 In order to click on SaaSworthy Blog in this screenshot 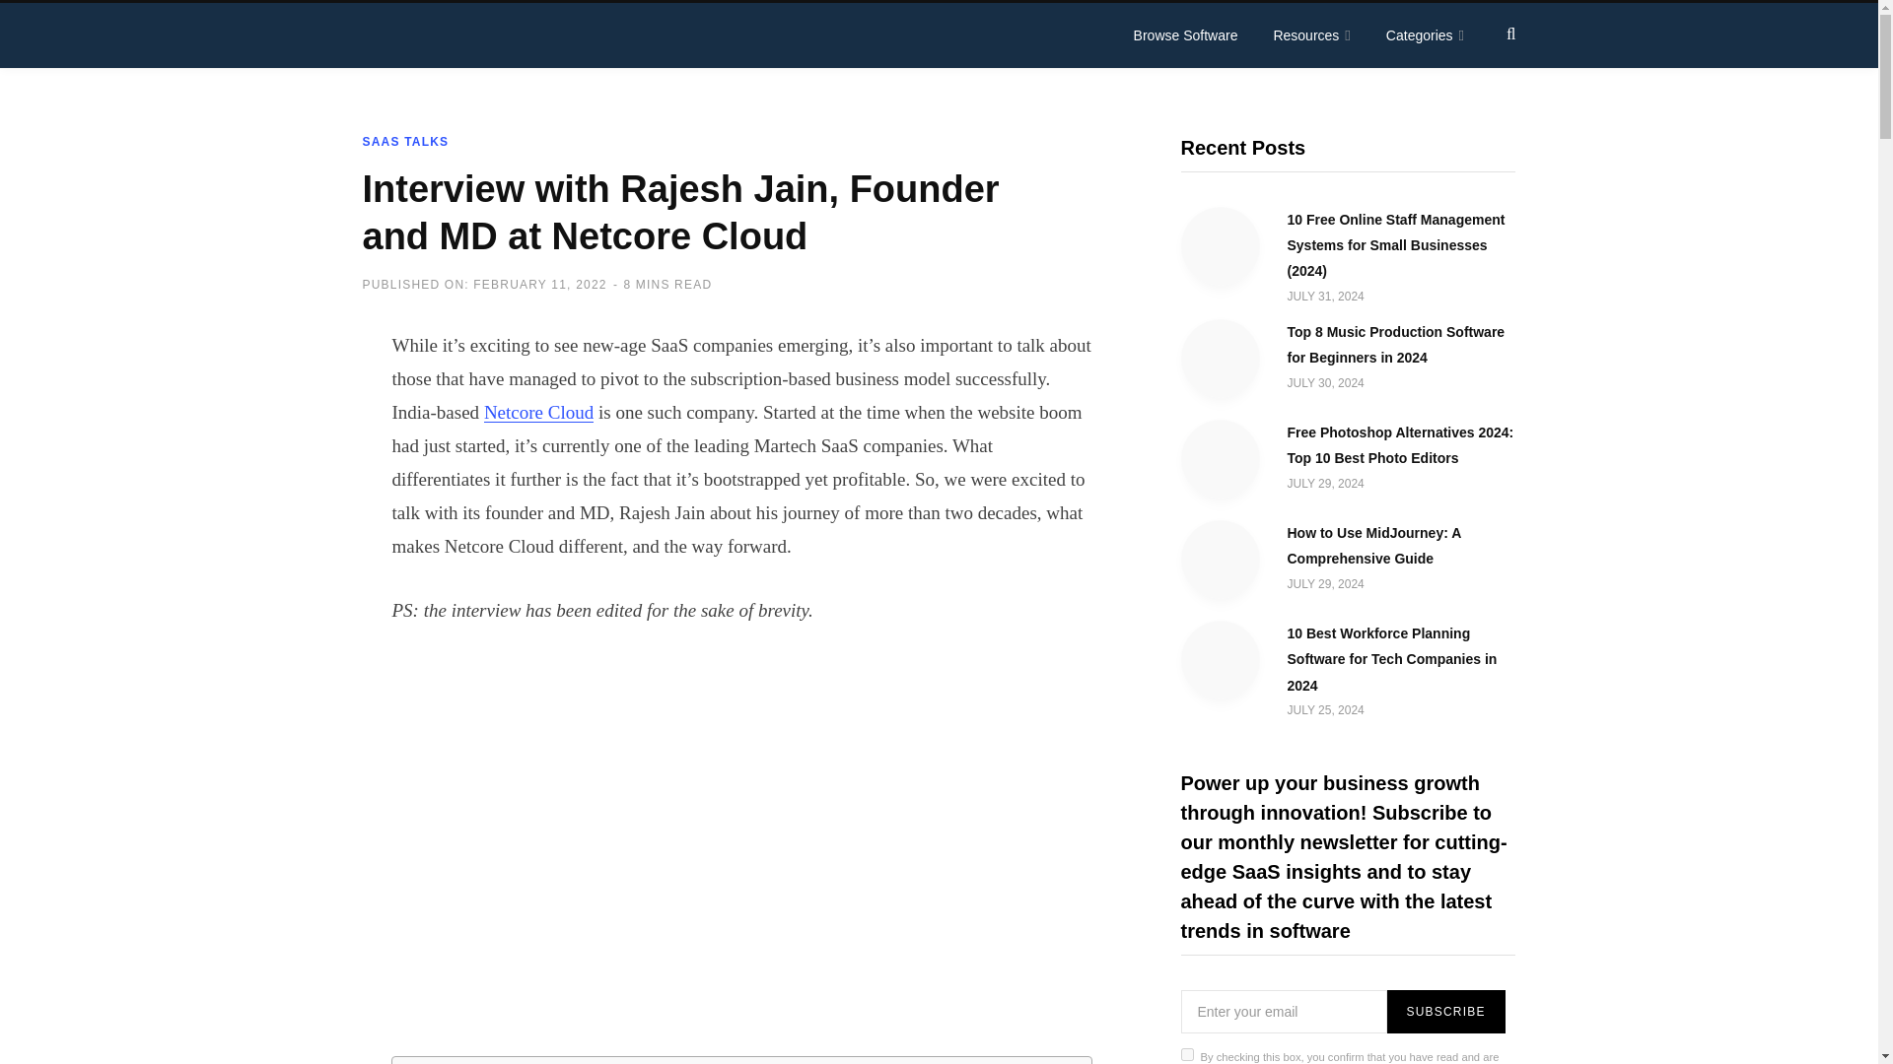, I will do `click(511, 34)`.